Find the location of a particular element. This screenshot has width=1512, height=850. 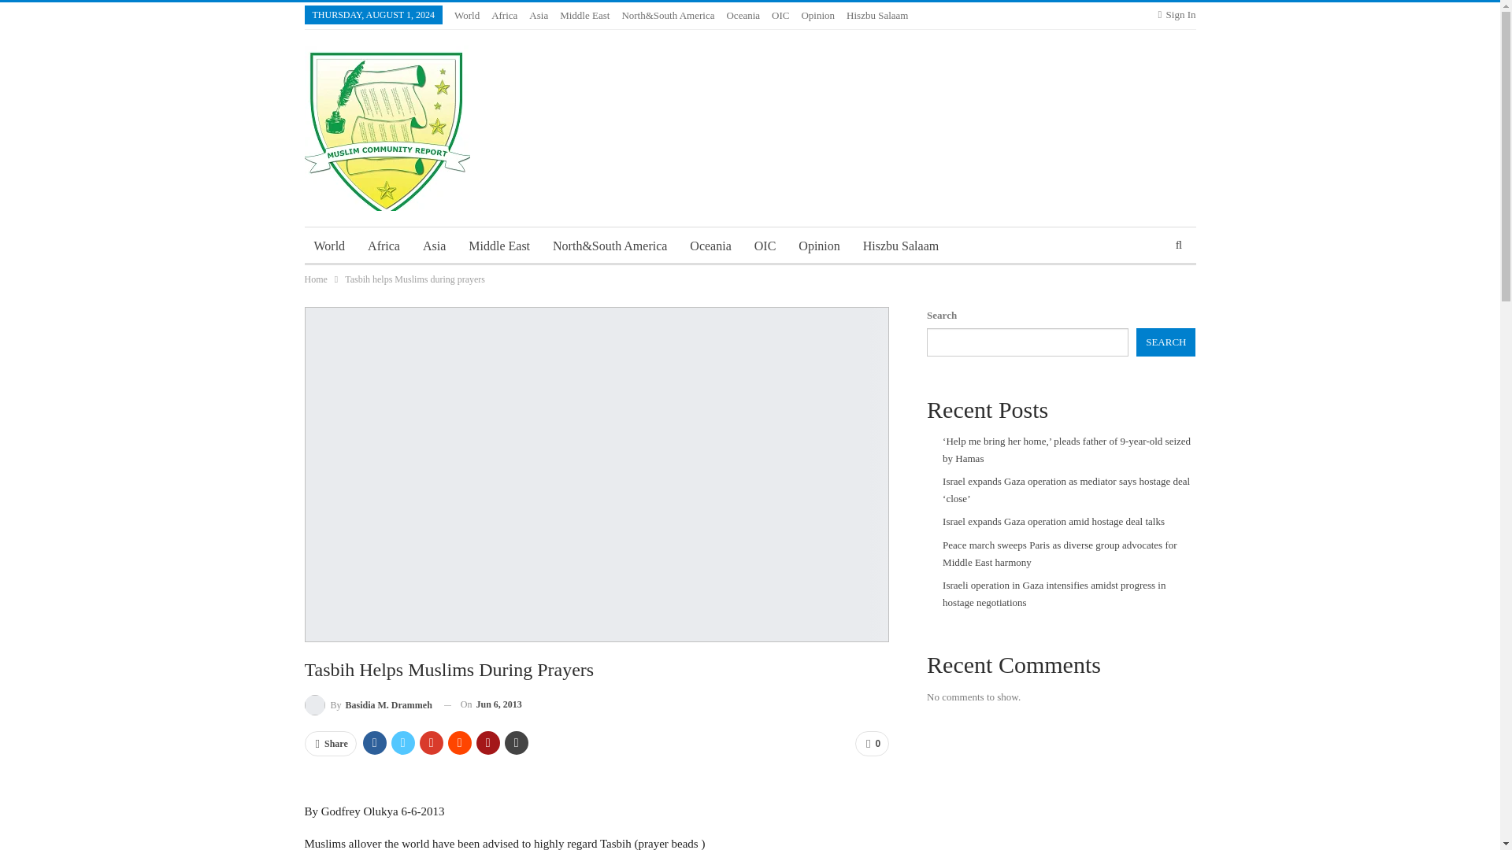

Middle East is located at coordinates (499, 246).